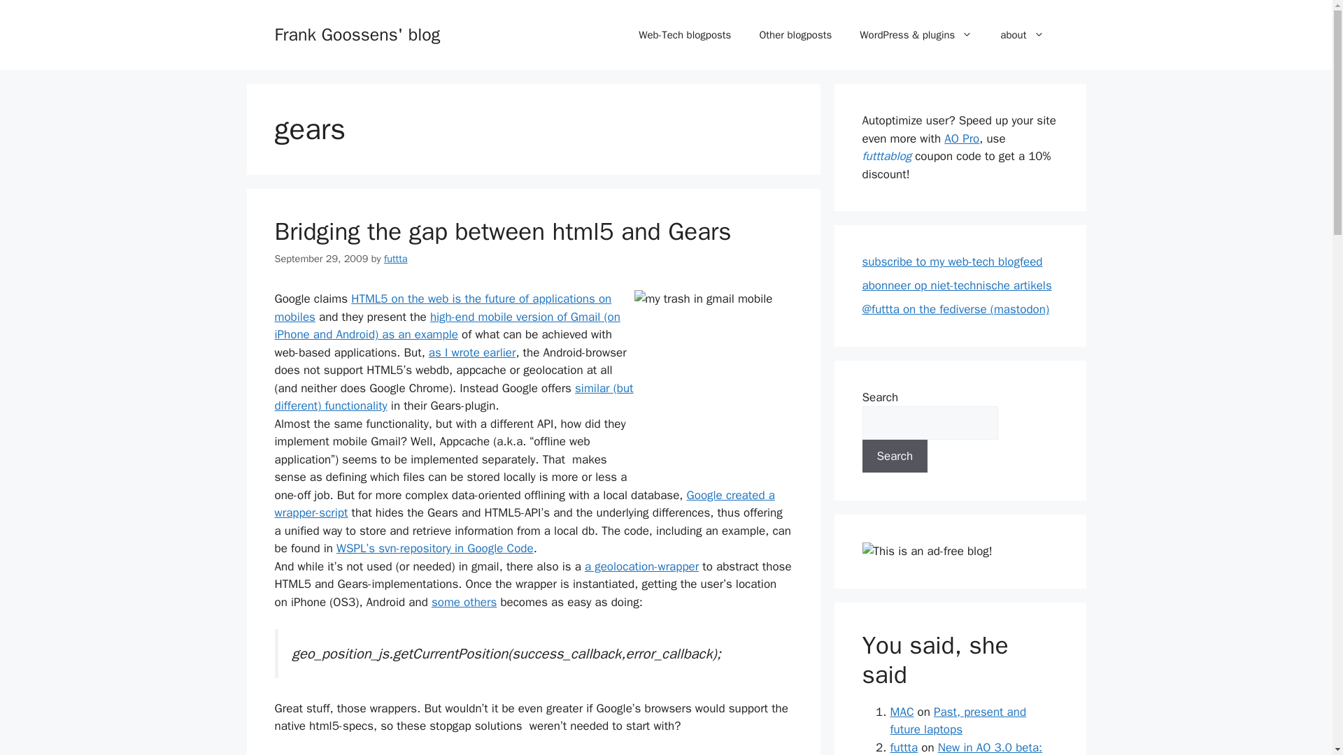 This screenshot has height=755, width=1343. Describe the element at coordinates (386, 754) in the screenshot. I see `mobile web` at that location.